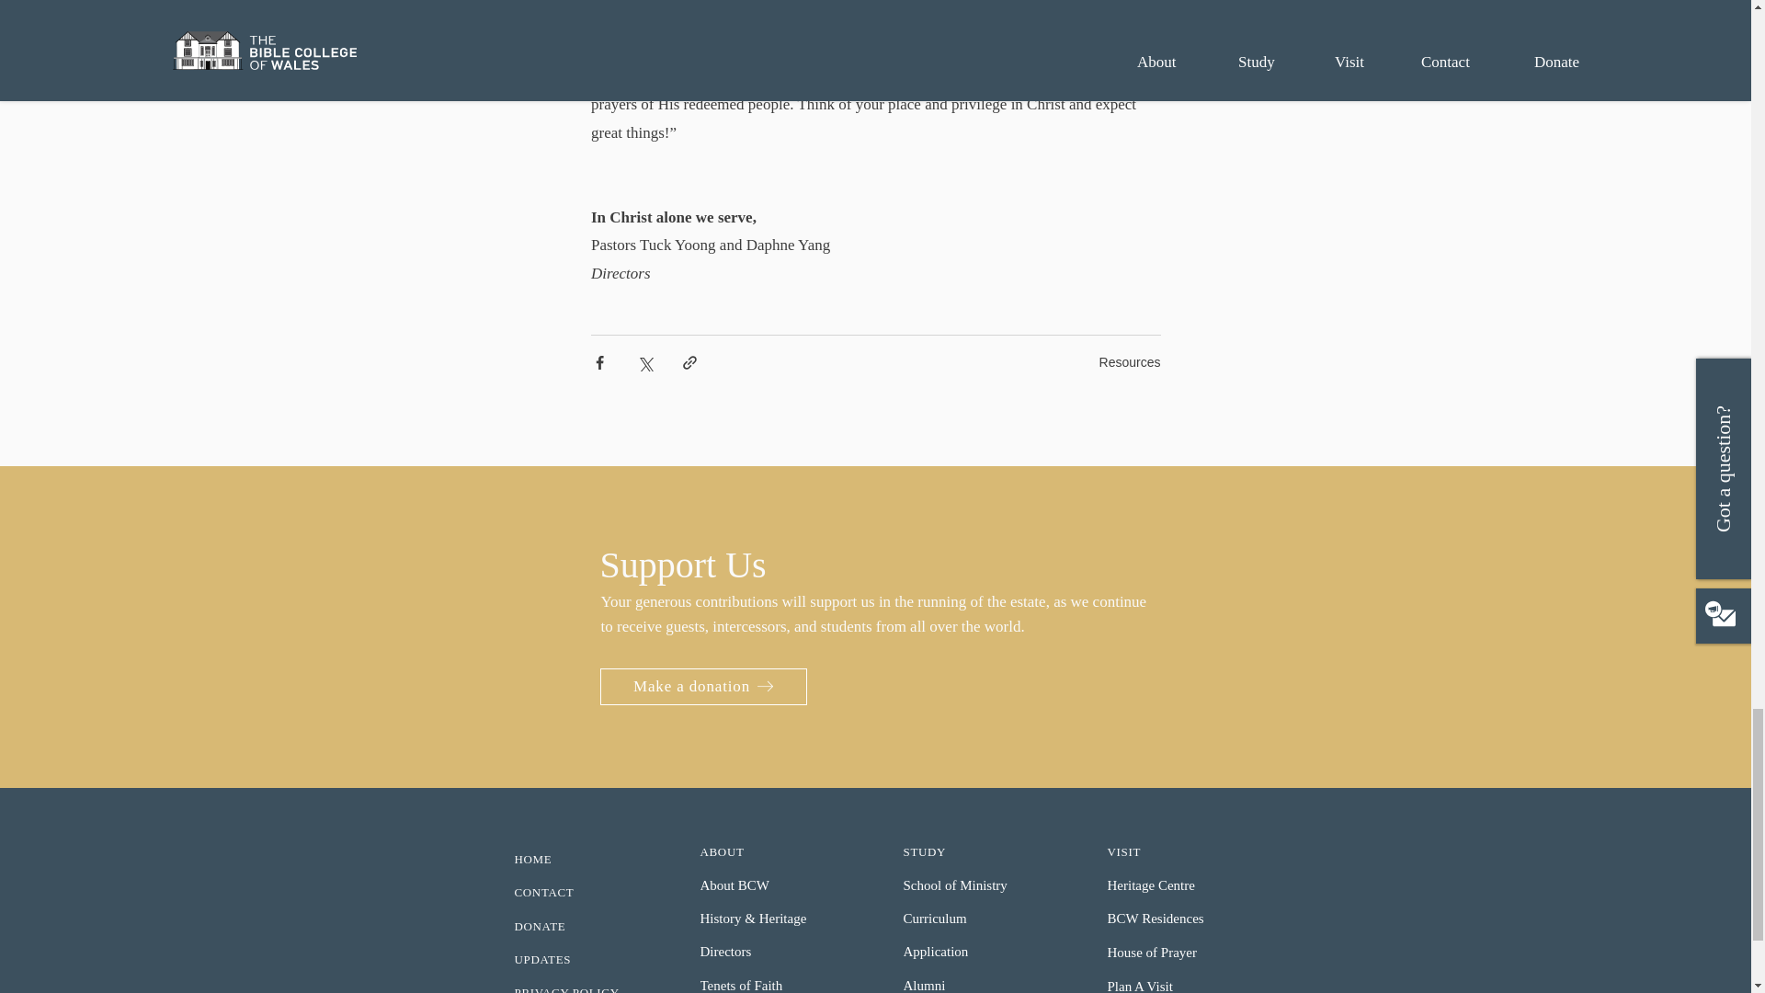 The width and height of the screenshot is (1765, 993). Describe the element at coordinates (774, 953) in the screenshot. I see `Directors` at that location.